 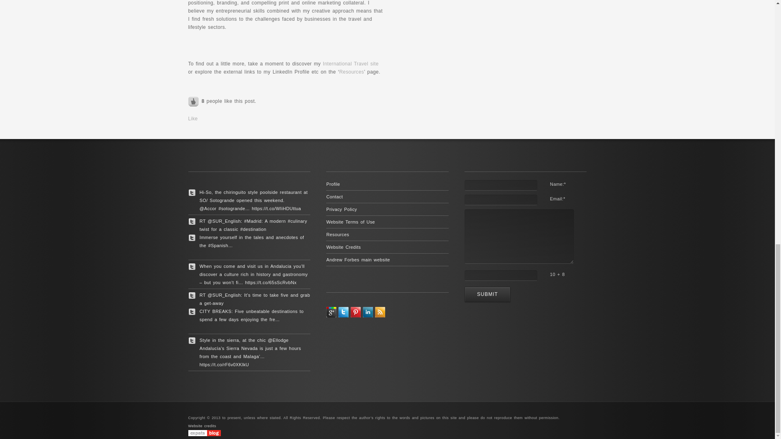 I want to click on Resources, so click(x=351, y=72).